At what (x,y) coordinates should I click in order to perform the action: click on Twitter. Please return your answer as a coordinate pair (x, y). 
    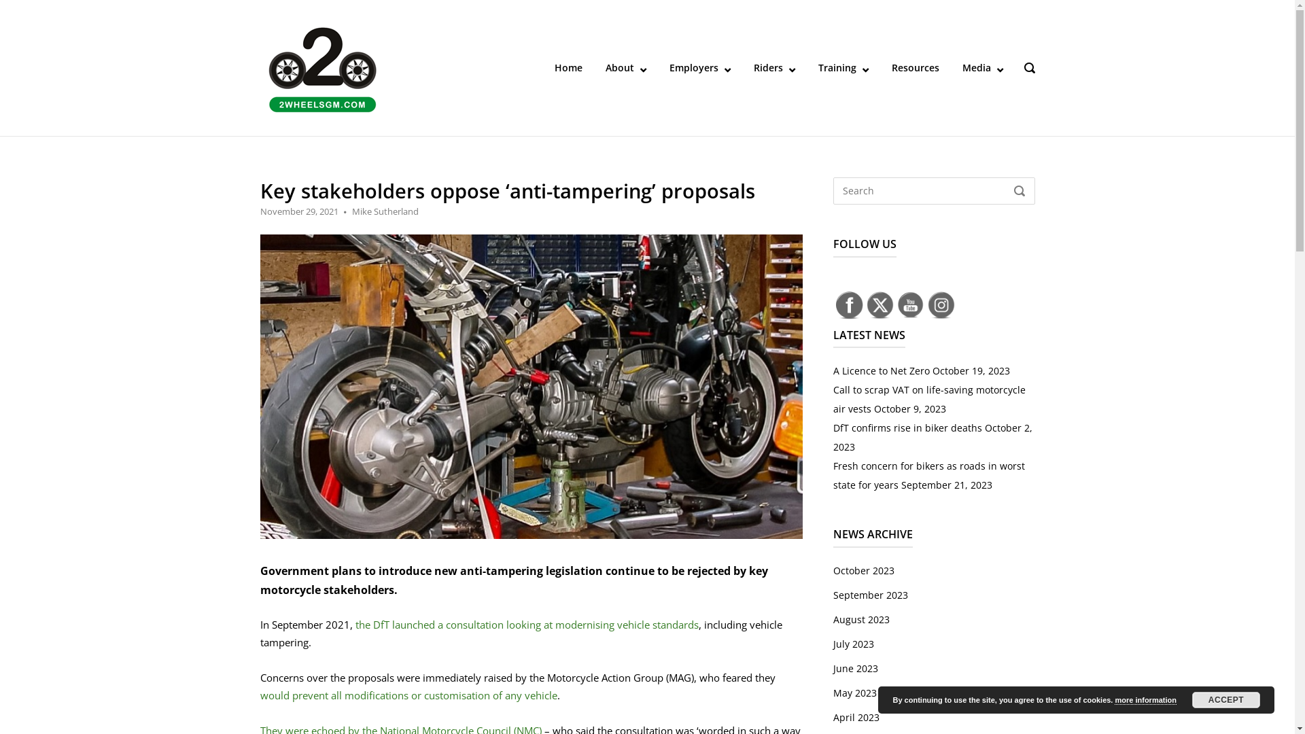
    Looking at the image, I should click on (880, 305).